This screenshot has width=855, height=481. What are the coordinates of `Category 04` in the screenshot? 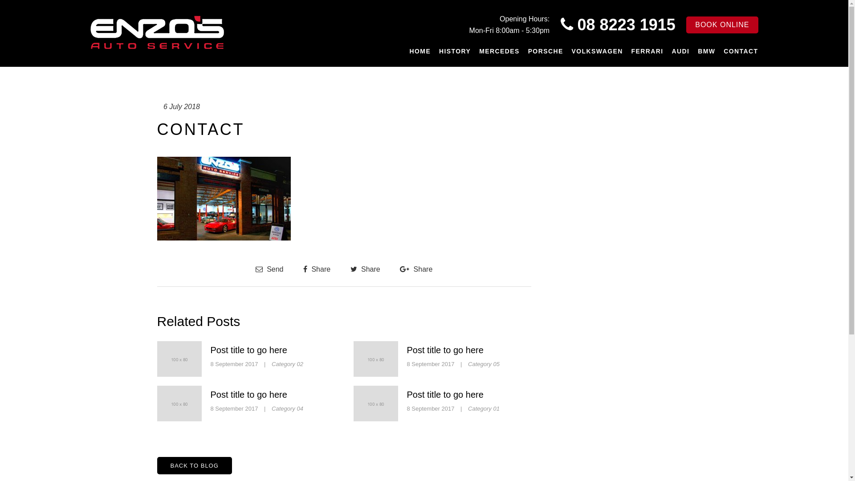 It's located at (288, 409).